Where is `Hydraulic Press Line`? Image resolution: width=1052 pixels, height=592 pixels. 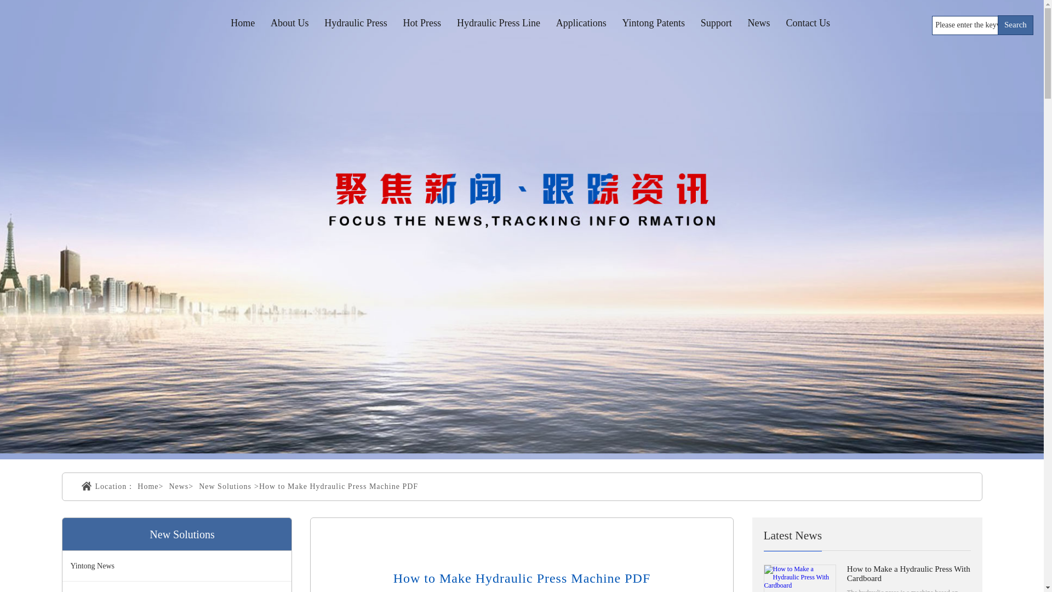 Hydraulic Press Line is located at coordinates (499, 23).